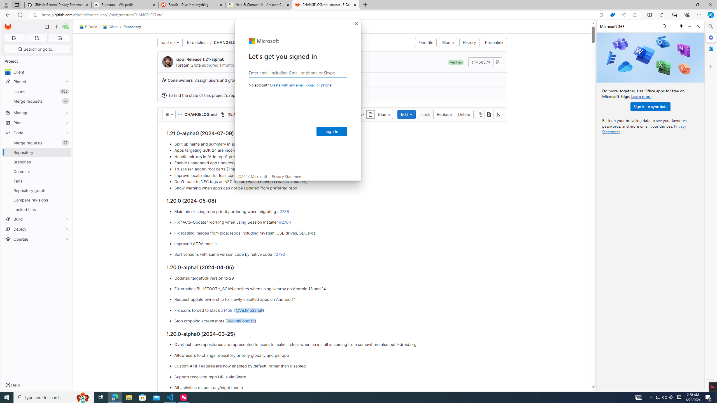  What do you see at coordinates (129, 397) in the screenshot?
I see `File Explorer` at bounding box center [129, 397].